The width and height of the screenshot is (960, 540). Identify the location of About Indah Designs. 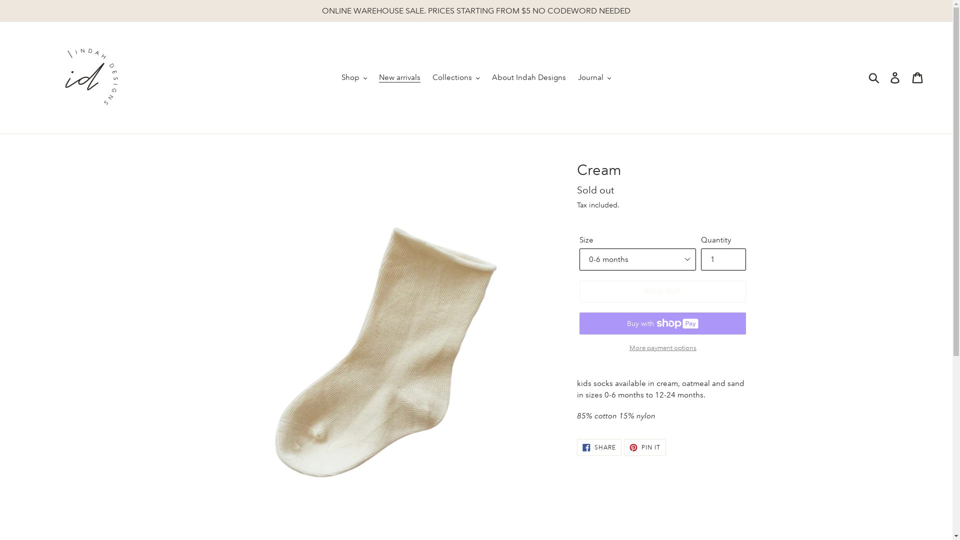
(529, 78).